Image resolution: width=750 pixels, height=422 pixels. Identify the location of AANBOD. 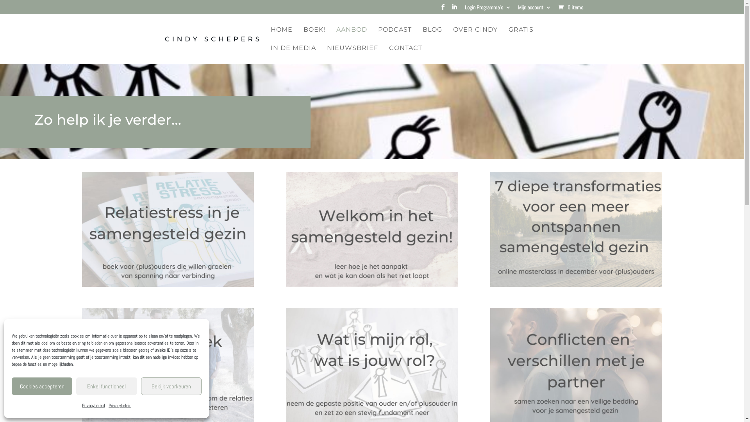
(352, 36).